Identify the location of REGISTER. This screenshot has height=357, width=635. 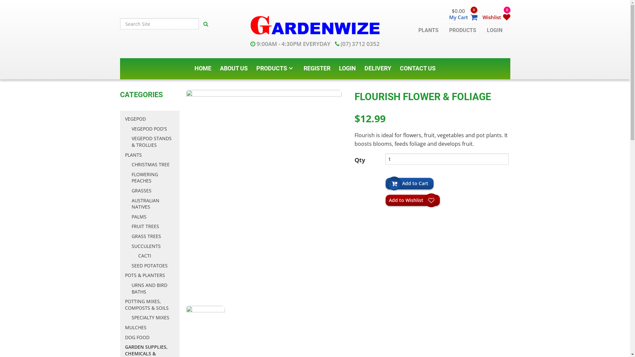
(317, 68).